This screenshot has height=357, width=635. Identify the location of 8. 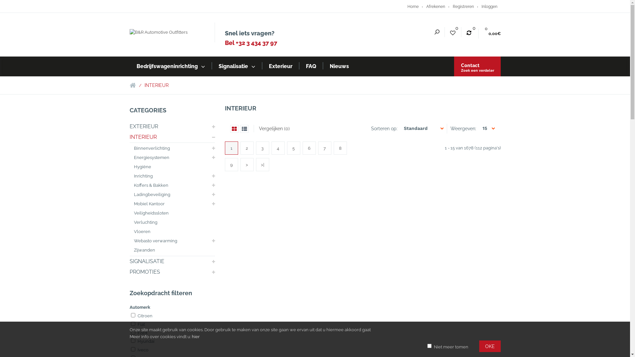
(340, 148).